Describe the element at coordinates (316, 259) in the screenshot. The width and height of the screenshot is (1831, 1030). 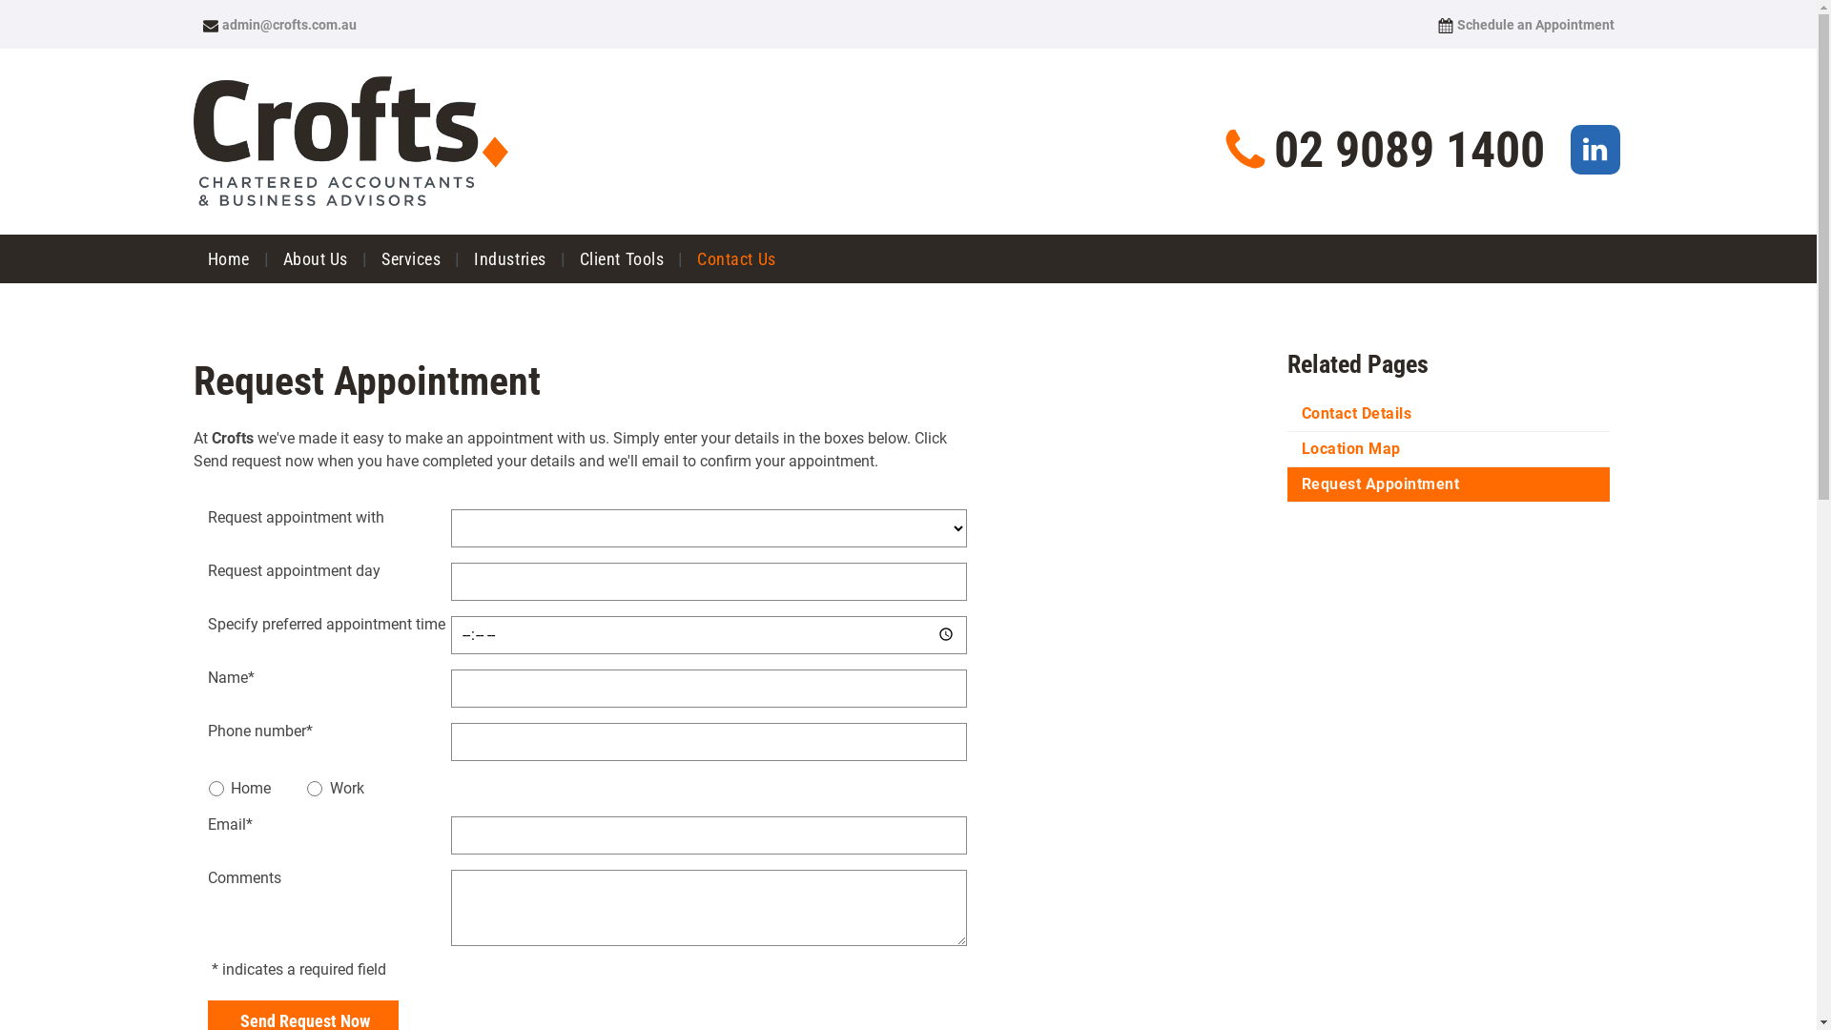
I see `About Us` at that location.